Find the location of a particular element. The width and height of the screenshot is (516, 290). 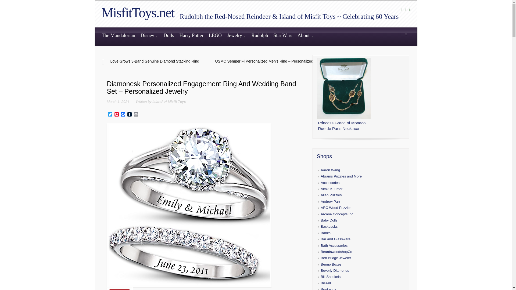

Harry Potter is located at coordinates (191, 36).